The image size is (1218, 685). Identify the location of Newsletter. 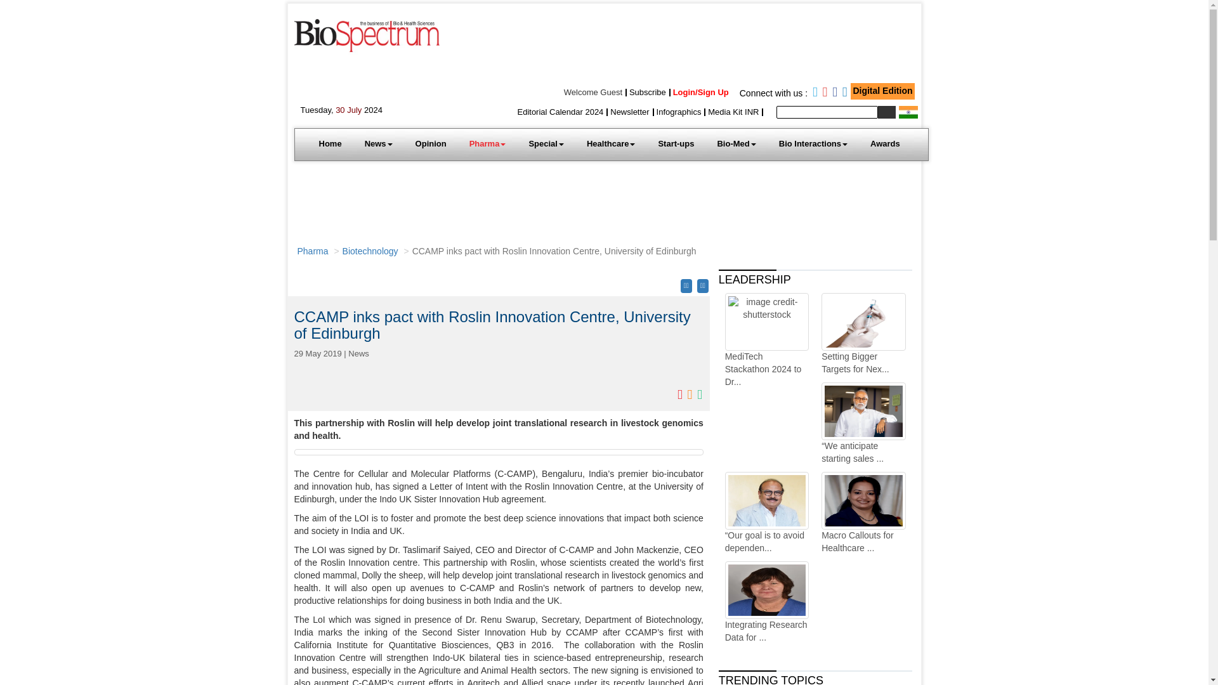
(629, 112).